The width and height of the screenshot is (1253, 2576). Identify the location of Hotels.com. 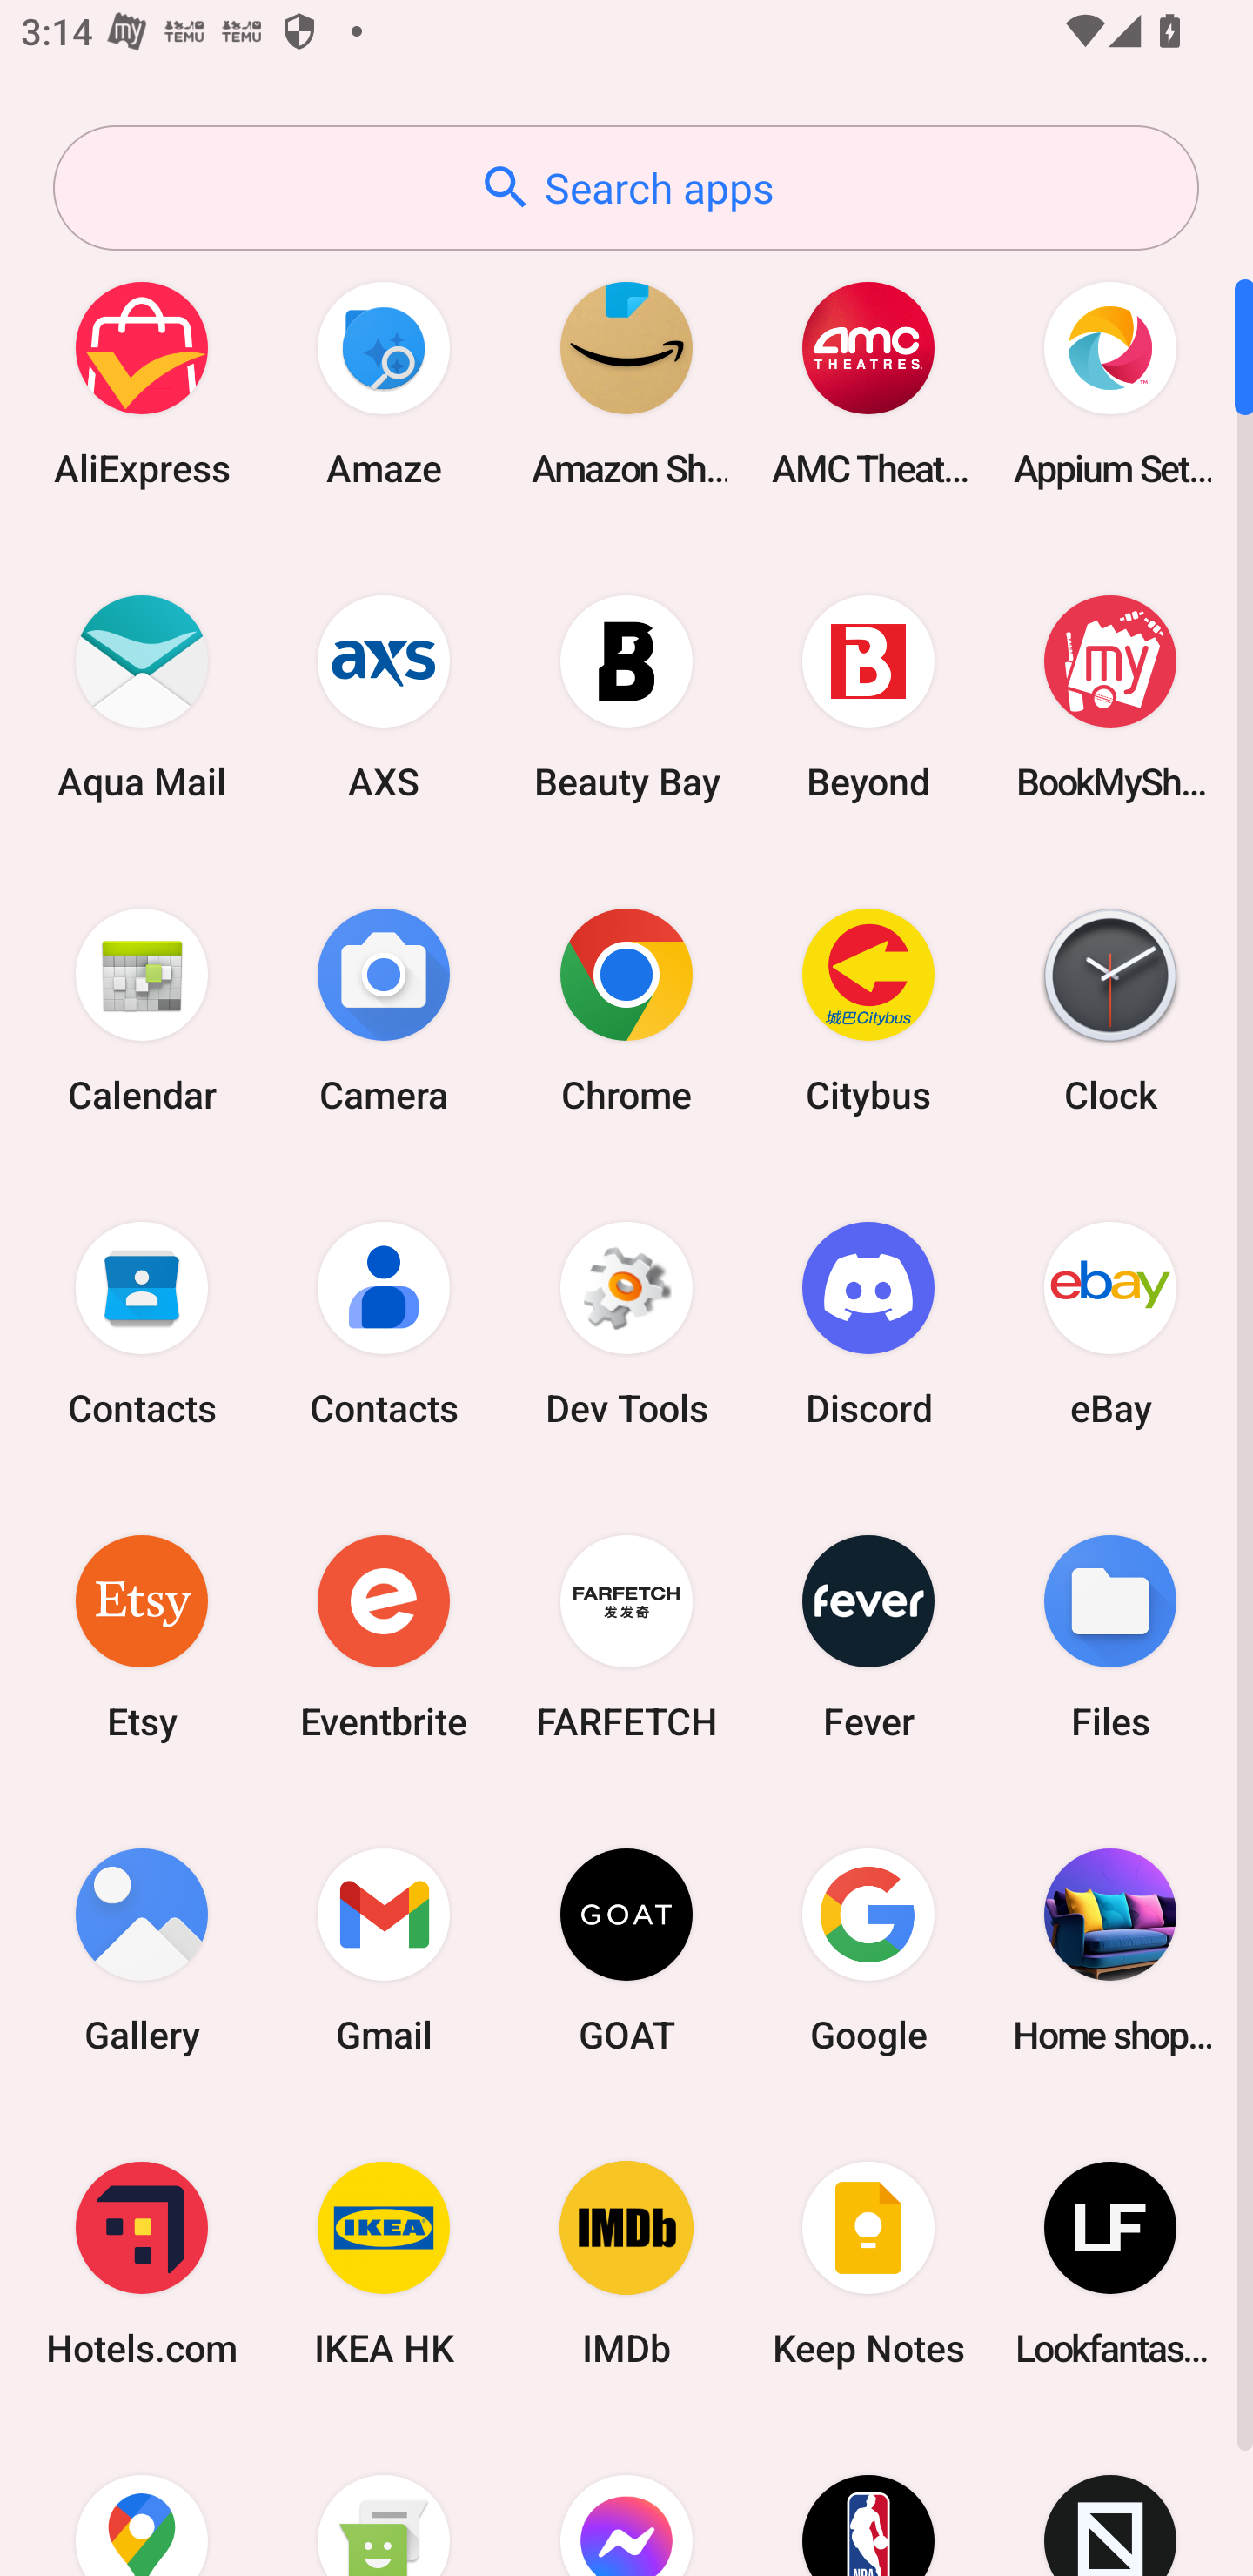
(142, 2264).